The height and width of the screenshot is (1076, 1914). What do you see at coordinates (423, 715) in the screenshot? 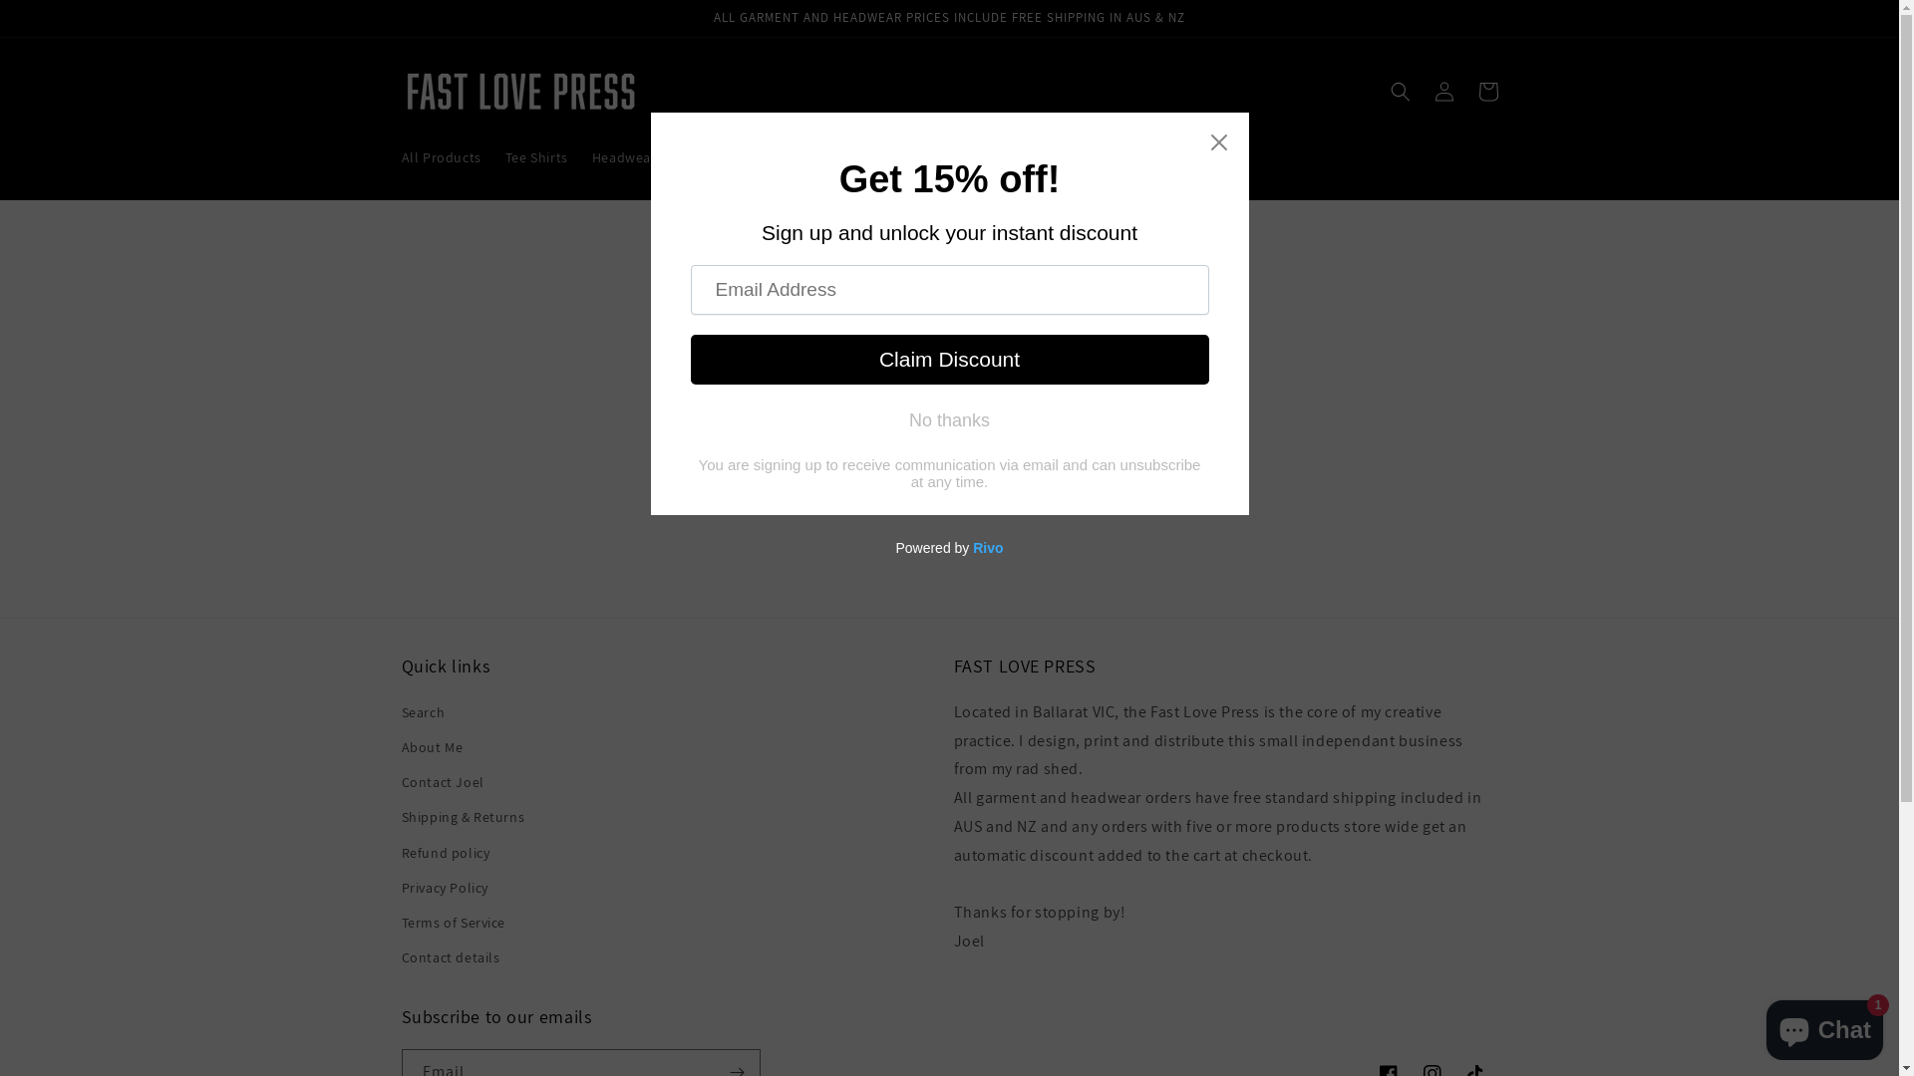
I see `Search` at bounding box center [423, 715].